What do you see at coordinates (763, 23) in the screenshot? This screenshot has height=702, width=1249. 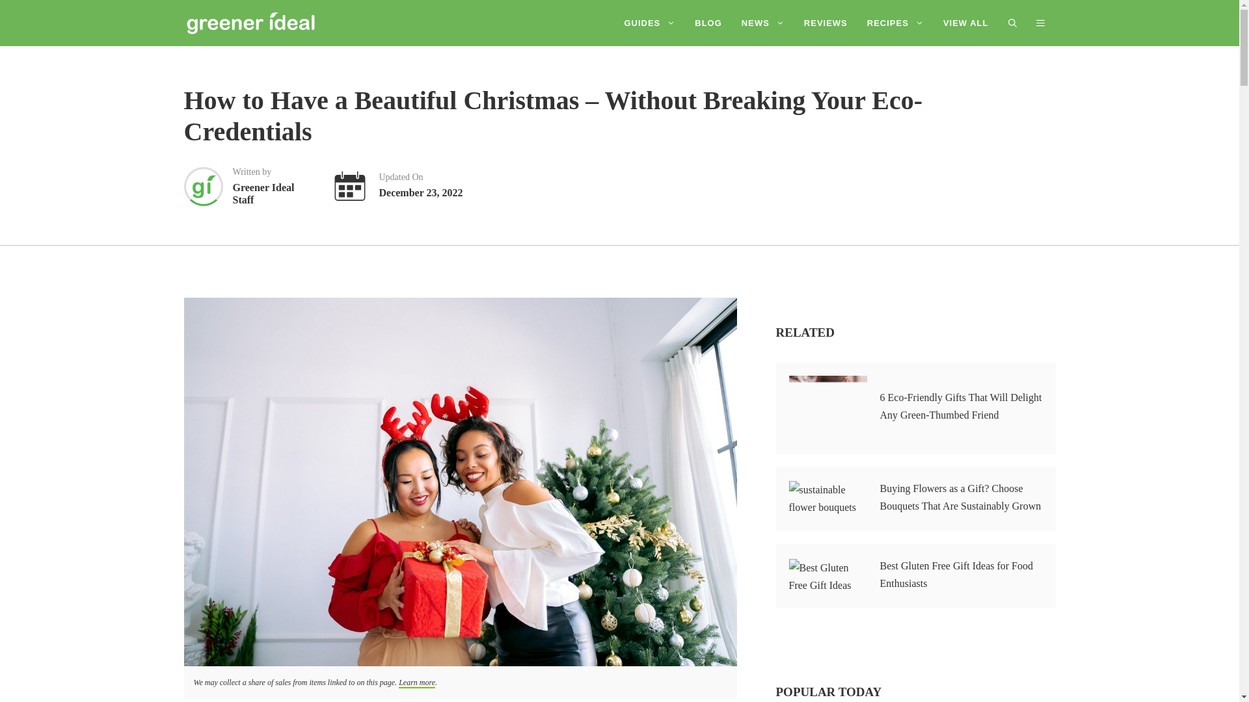 I see `NEWS` at bounding box center [763, 23].